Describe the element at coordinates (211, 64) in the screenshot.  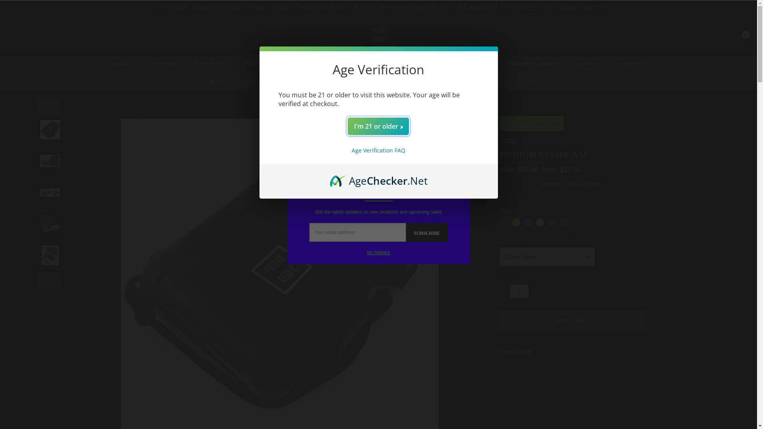
I see `TOPGREEN` at that location.